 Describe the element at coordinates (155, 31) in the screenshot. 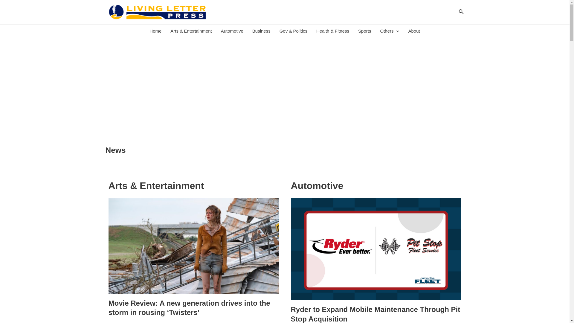

I see `Home` at that location.